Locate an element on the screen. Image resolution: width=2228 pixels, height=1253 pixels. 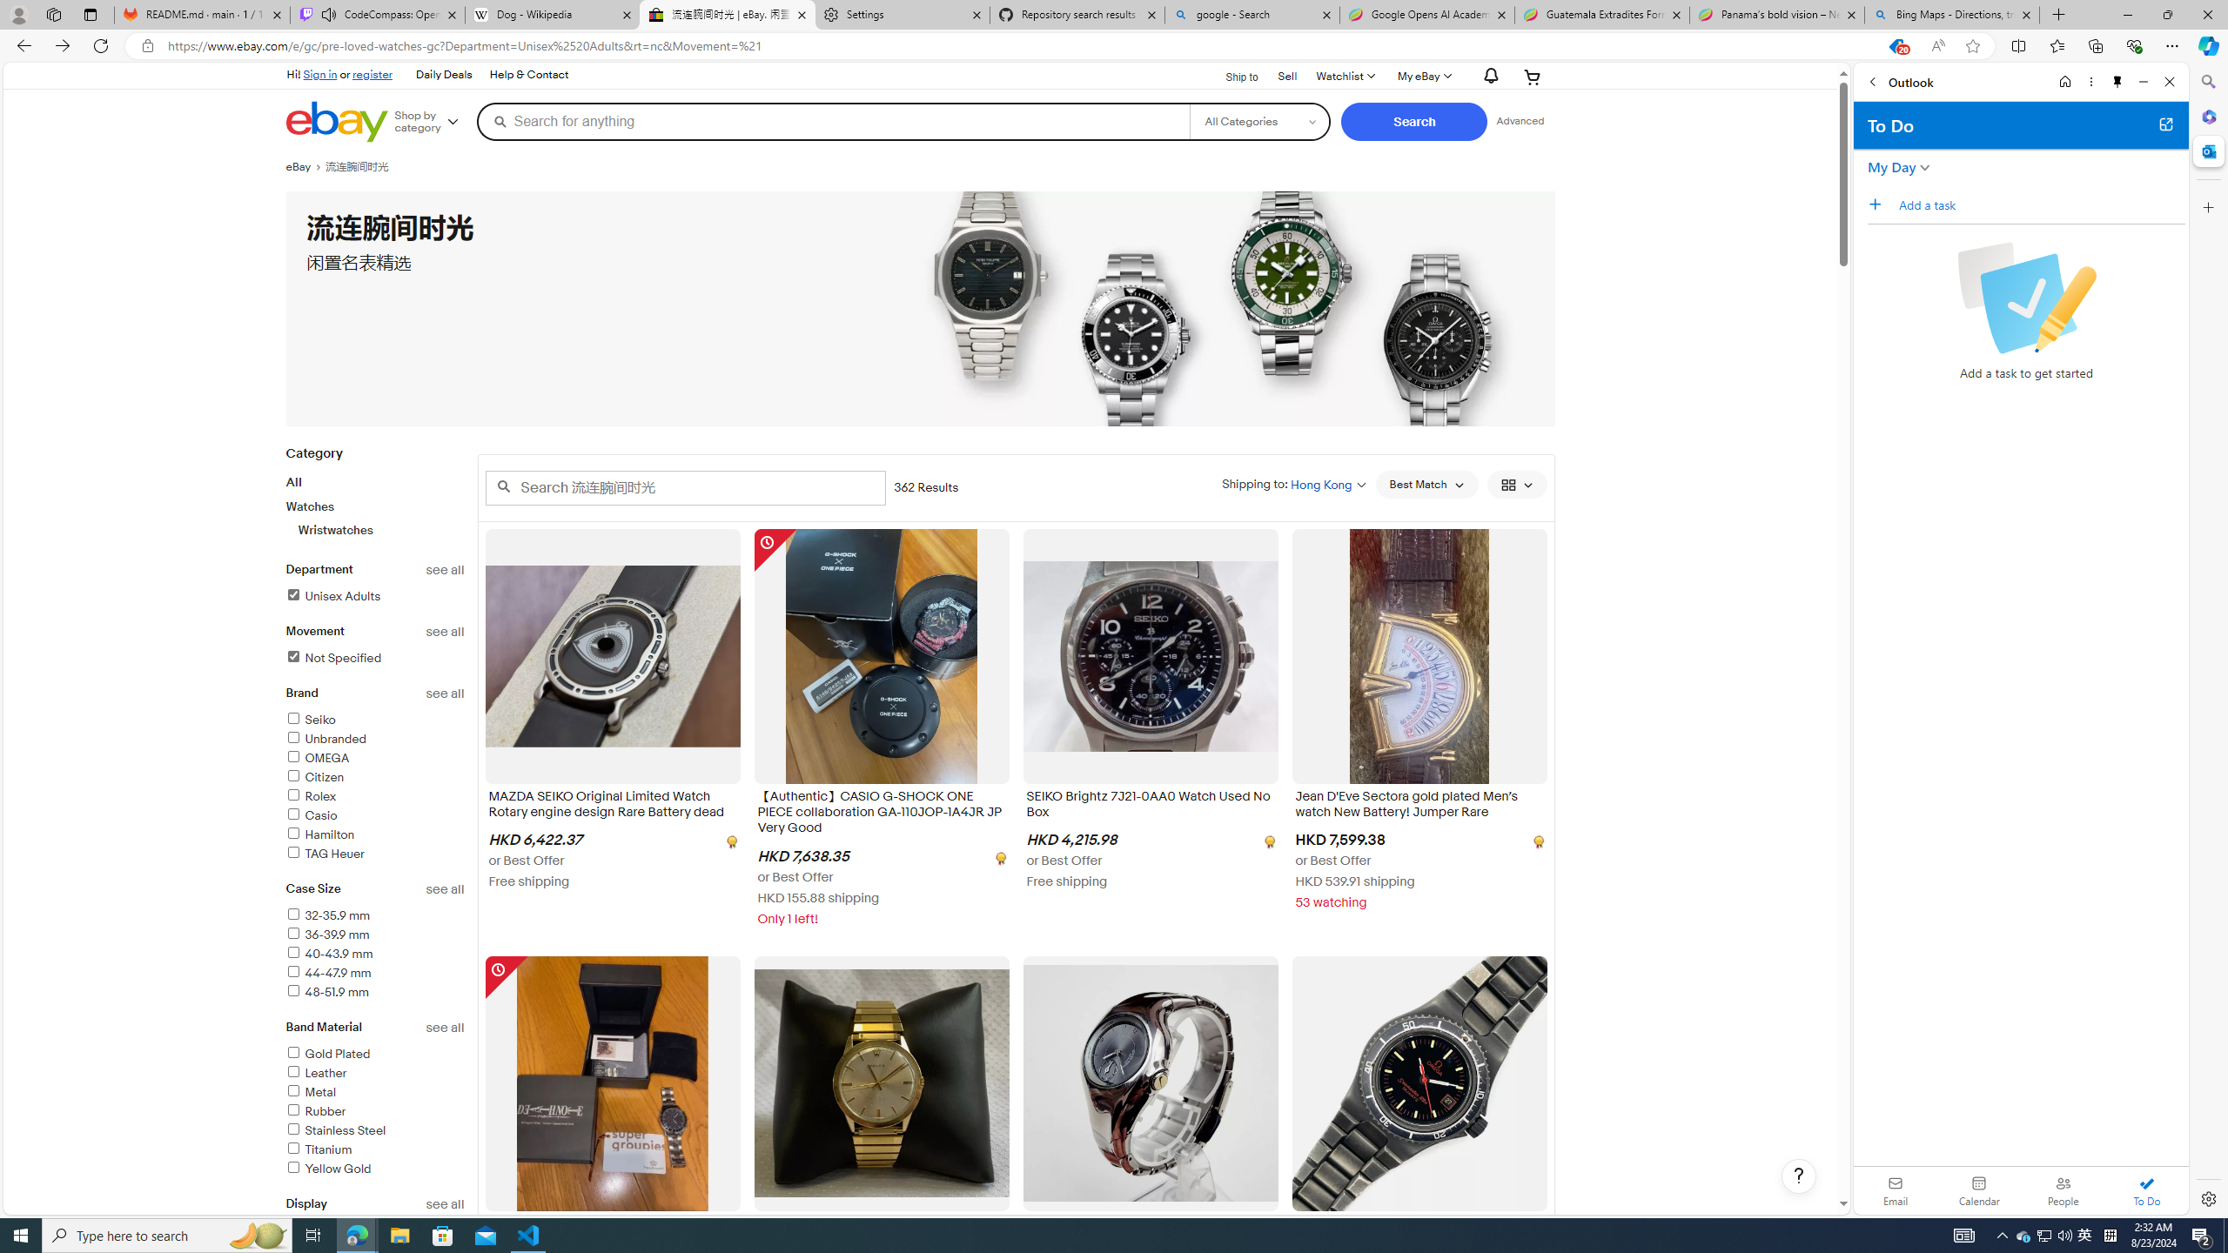
Rubber is located at coordinates (375, 1112).